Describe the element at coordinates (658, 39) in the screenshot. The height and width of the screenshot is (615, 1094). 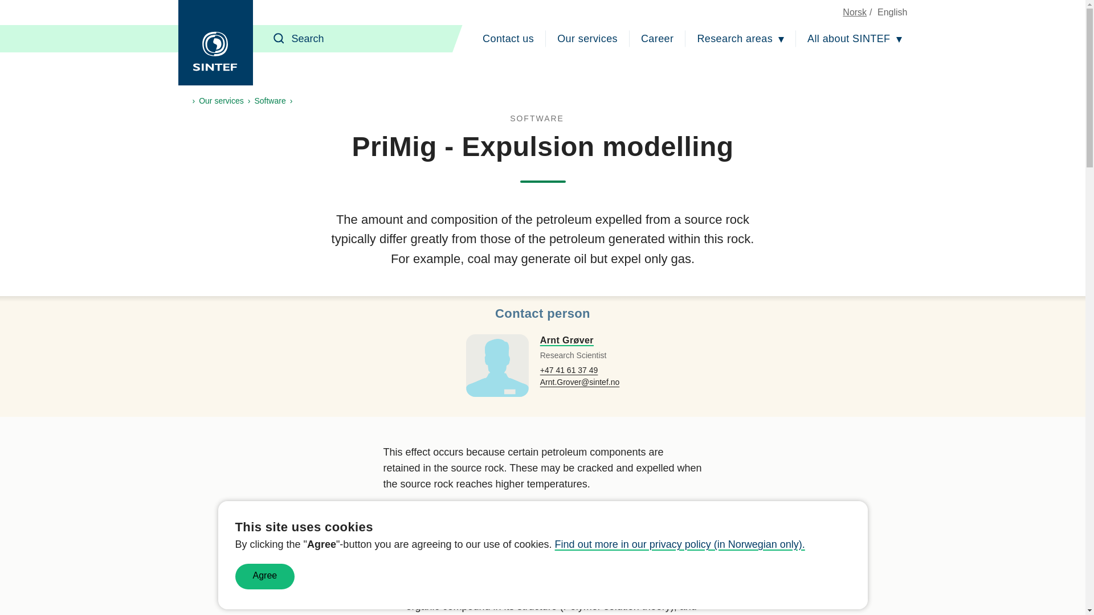
I see `Career` at that location.